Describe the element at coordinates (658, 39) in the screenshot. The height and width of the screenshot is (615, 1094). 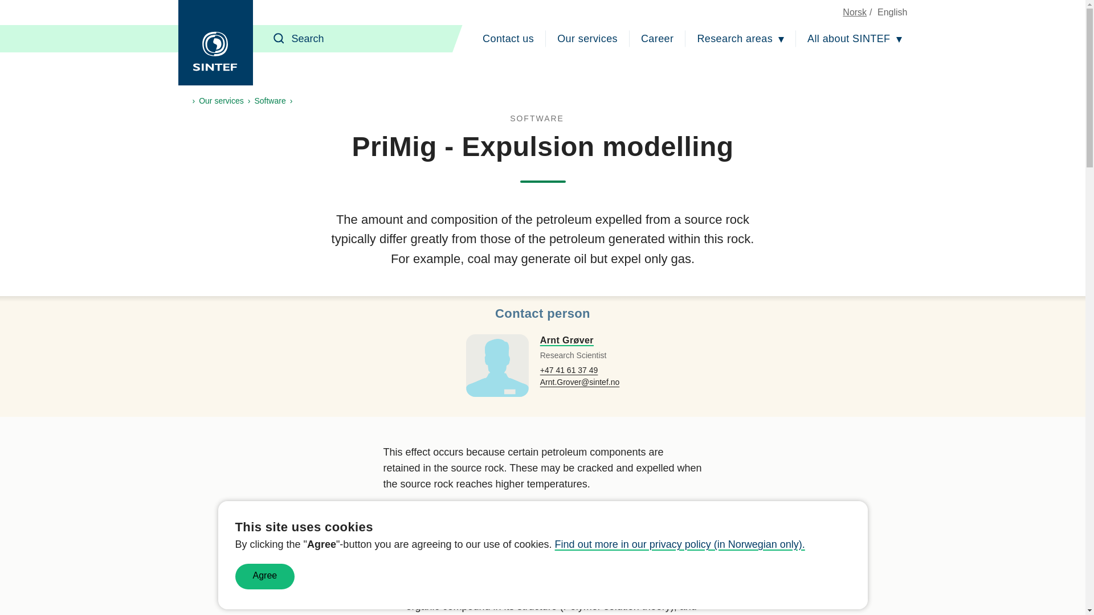
I see `Career` at that location.